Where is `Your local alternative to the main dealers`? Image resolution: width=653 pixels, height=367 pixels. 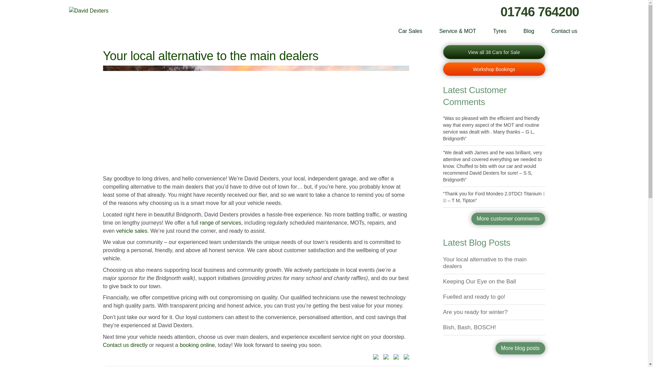
Your local alternative to the main dealers is located at coordinates (210, 56).